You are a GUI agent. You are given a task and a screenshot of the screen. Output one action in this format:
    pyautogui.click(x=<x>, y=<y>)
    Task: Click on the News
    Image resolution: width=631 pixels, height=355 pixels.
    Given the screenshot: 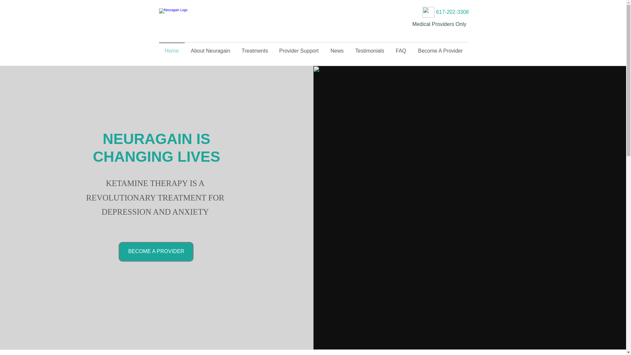 What is the action you would take?
    pyautogui.click(x=337, y=48)
    